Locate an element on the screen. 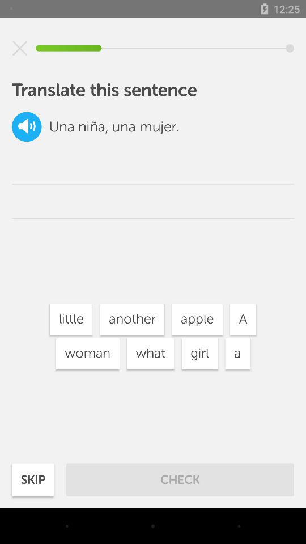  turn on icon next to the another is located at coordinates (197, 320).